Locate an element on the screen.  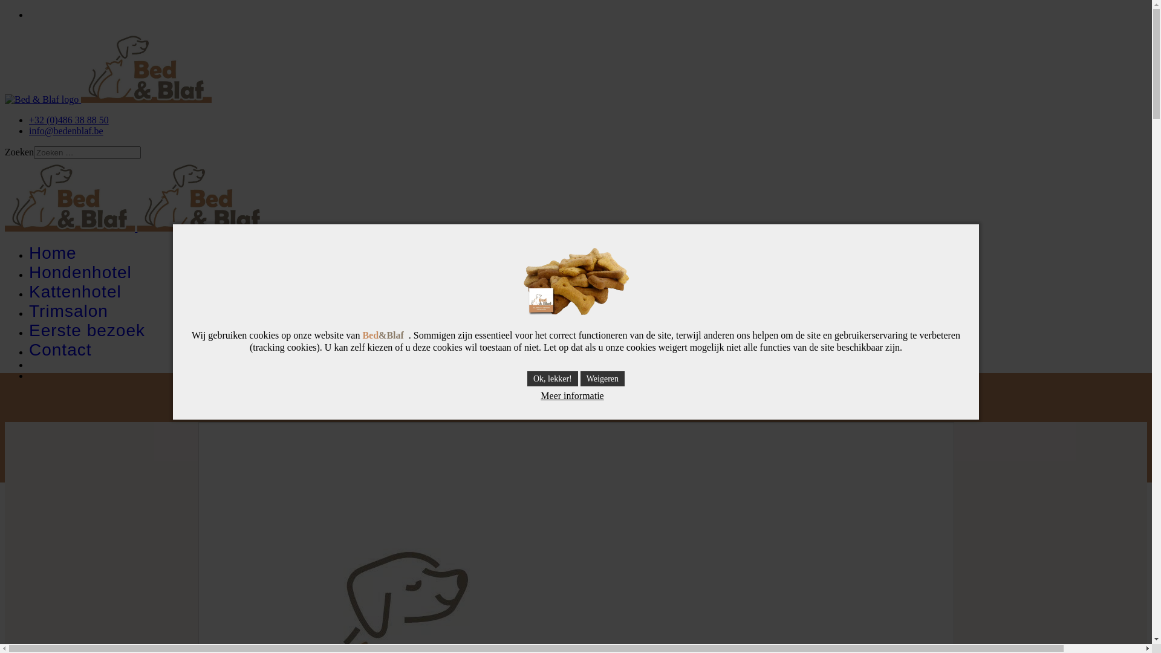
Home is located at coordinates (53, 253).